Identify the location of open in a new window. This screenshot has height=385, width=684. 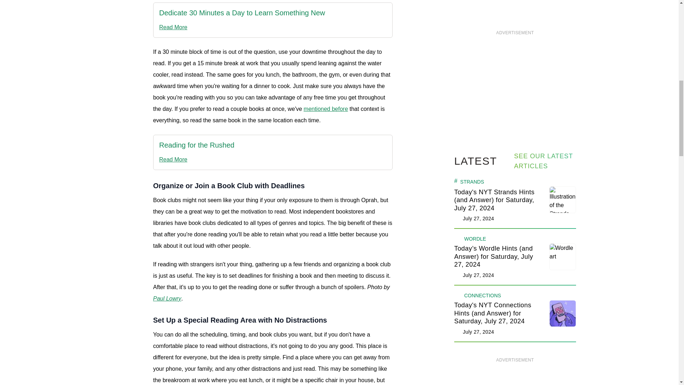
(197, 160).